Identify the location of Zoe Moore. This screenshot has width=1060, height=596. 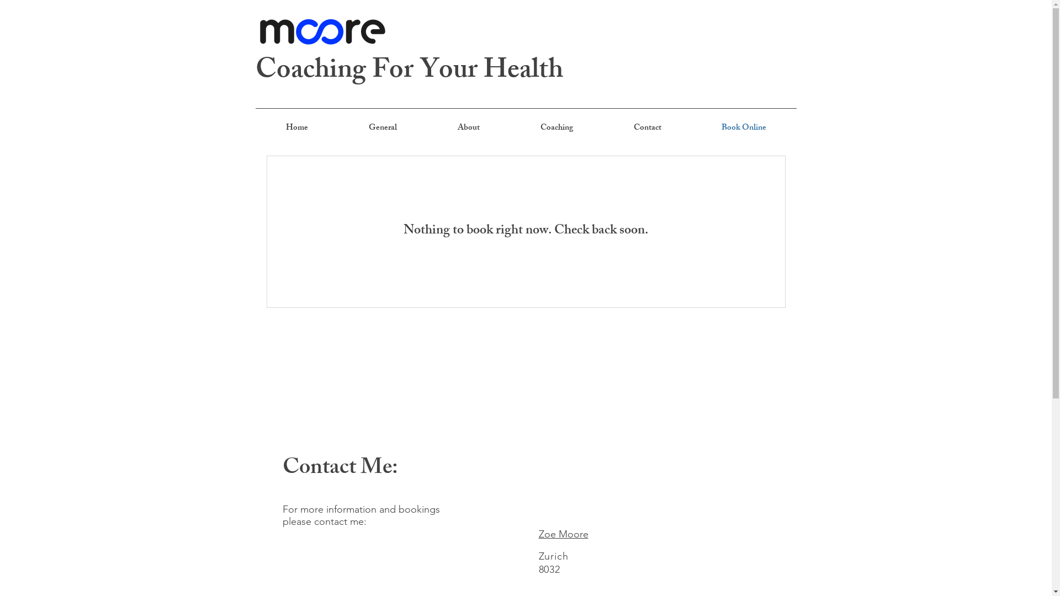
(564, 534).